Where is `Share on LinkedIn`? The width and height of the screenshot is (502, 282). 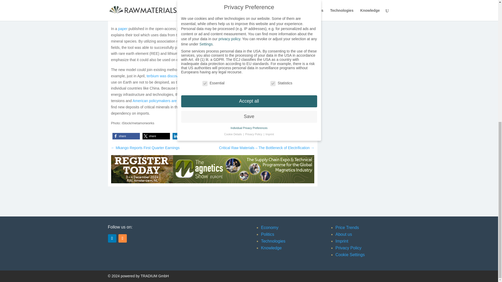
Share on LinkedIn is located at coordinates (186, 136).